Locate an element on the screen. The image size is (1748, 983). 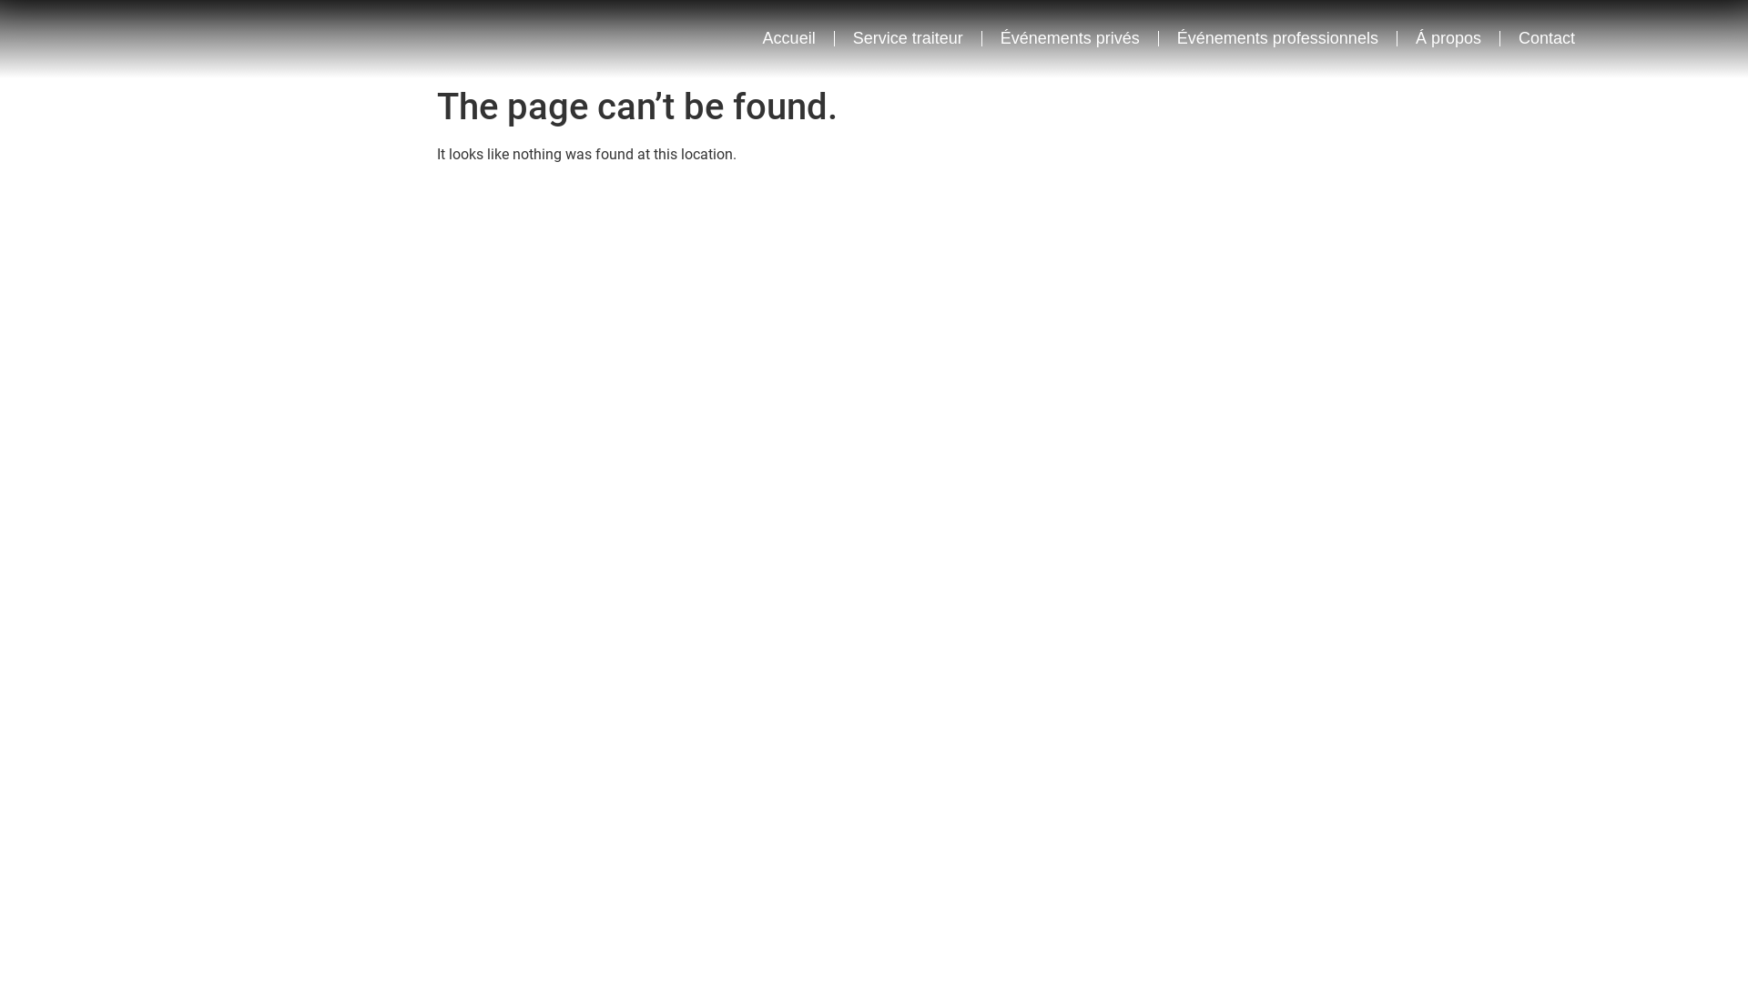
Accueil is located at coordinates (789, 38).